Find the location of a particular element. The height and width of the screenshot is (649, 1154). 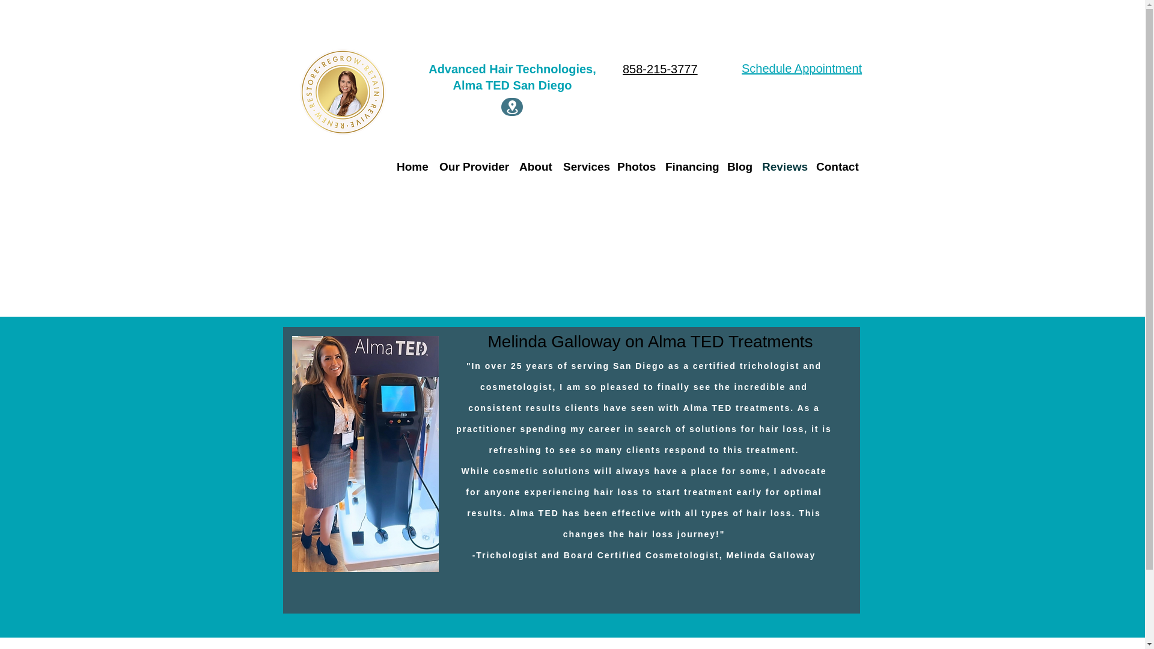

Our Provider is located at coordinates (474, 166).